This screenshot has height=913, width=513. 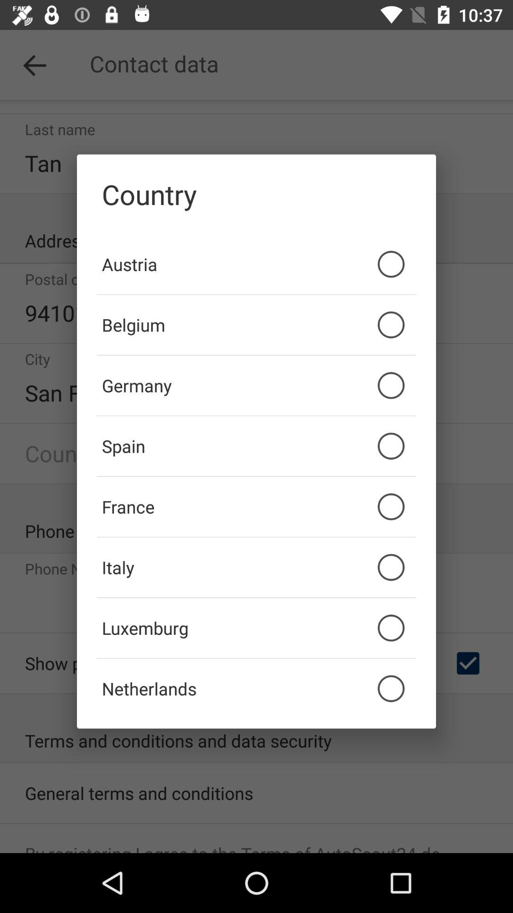 What do you see at coordinates (256, 264) in the screenshot?
I see `press austria icon` at bounding box center [256, 264].